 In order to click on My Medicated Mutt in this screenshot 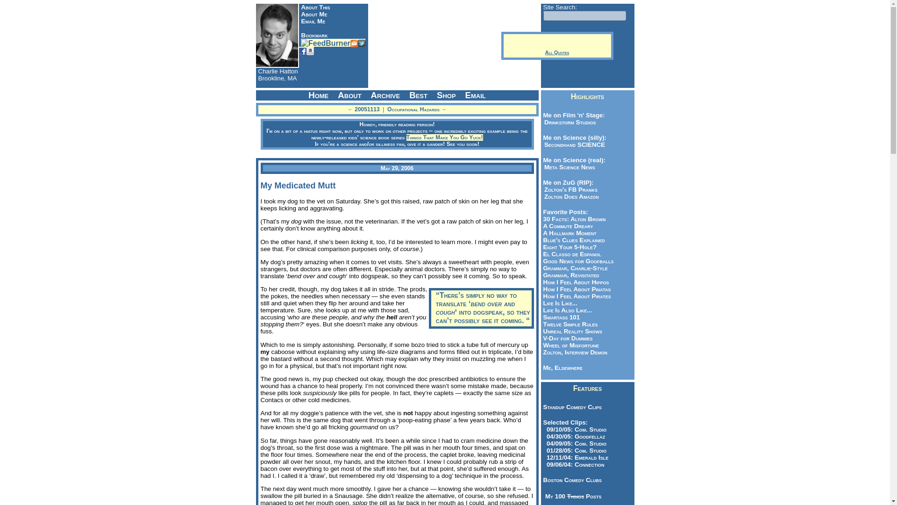, I will do `click(298, 185)`.